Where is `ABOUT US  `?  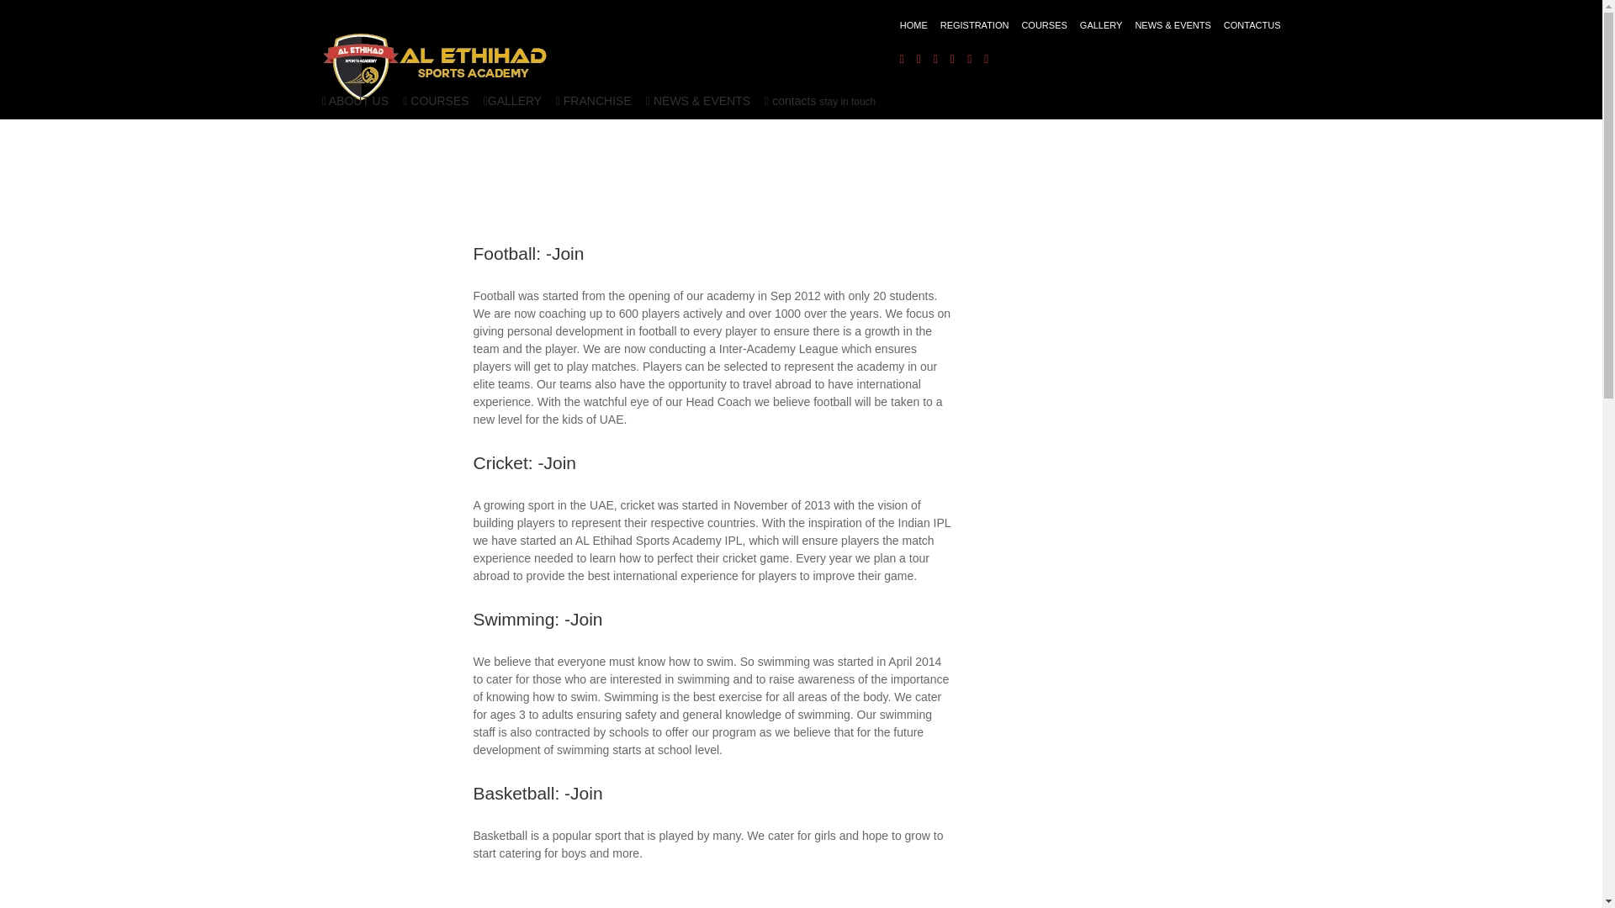 ABOUT US   is located at coordinates (357, 101).